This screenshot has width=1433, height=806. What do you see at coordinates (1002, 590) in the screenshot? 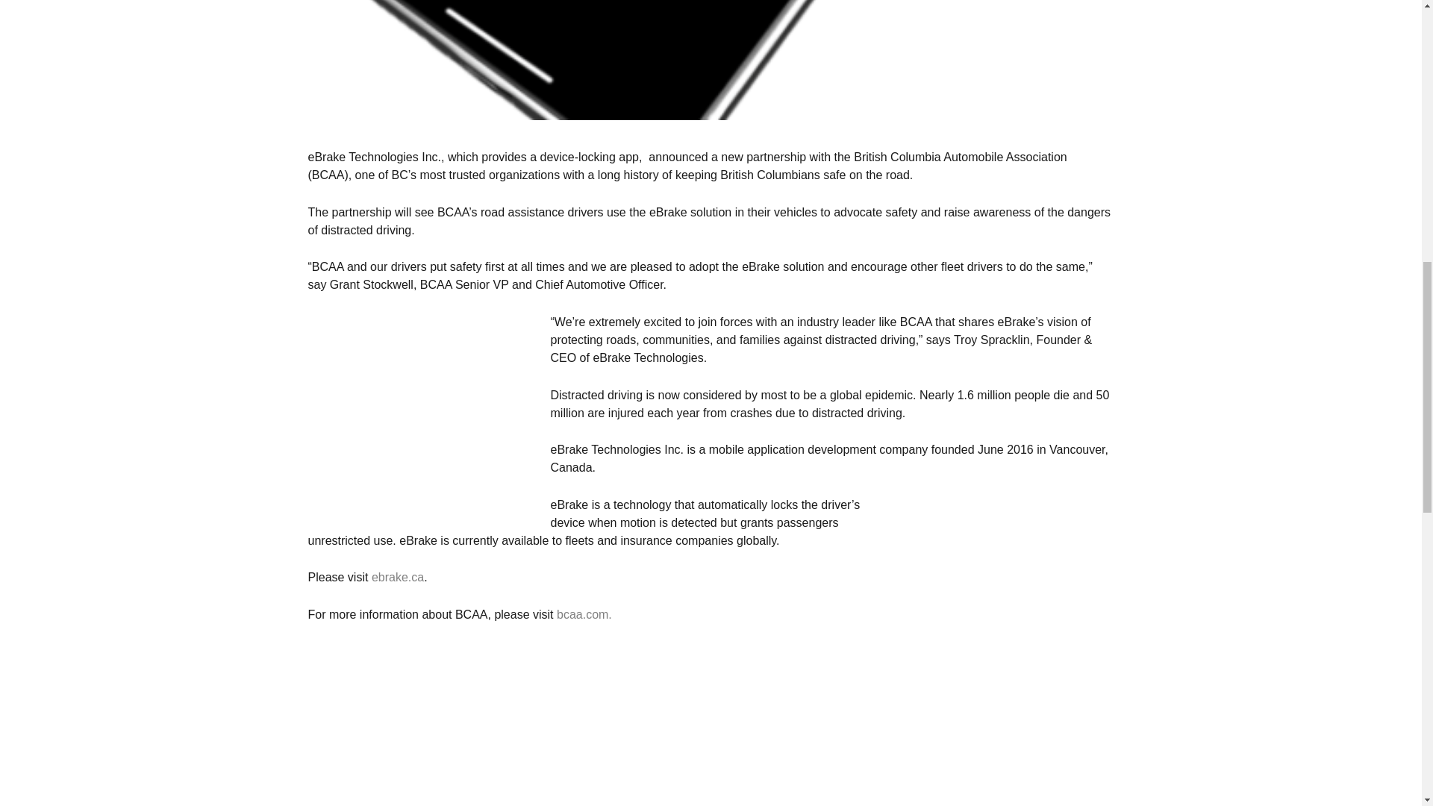
I see `3rd party ad content` at bounding box center [1002, 590].